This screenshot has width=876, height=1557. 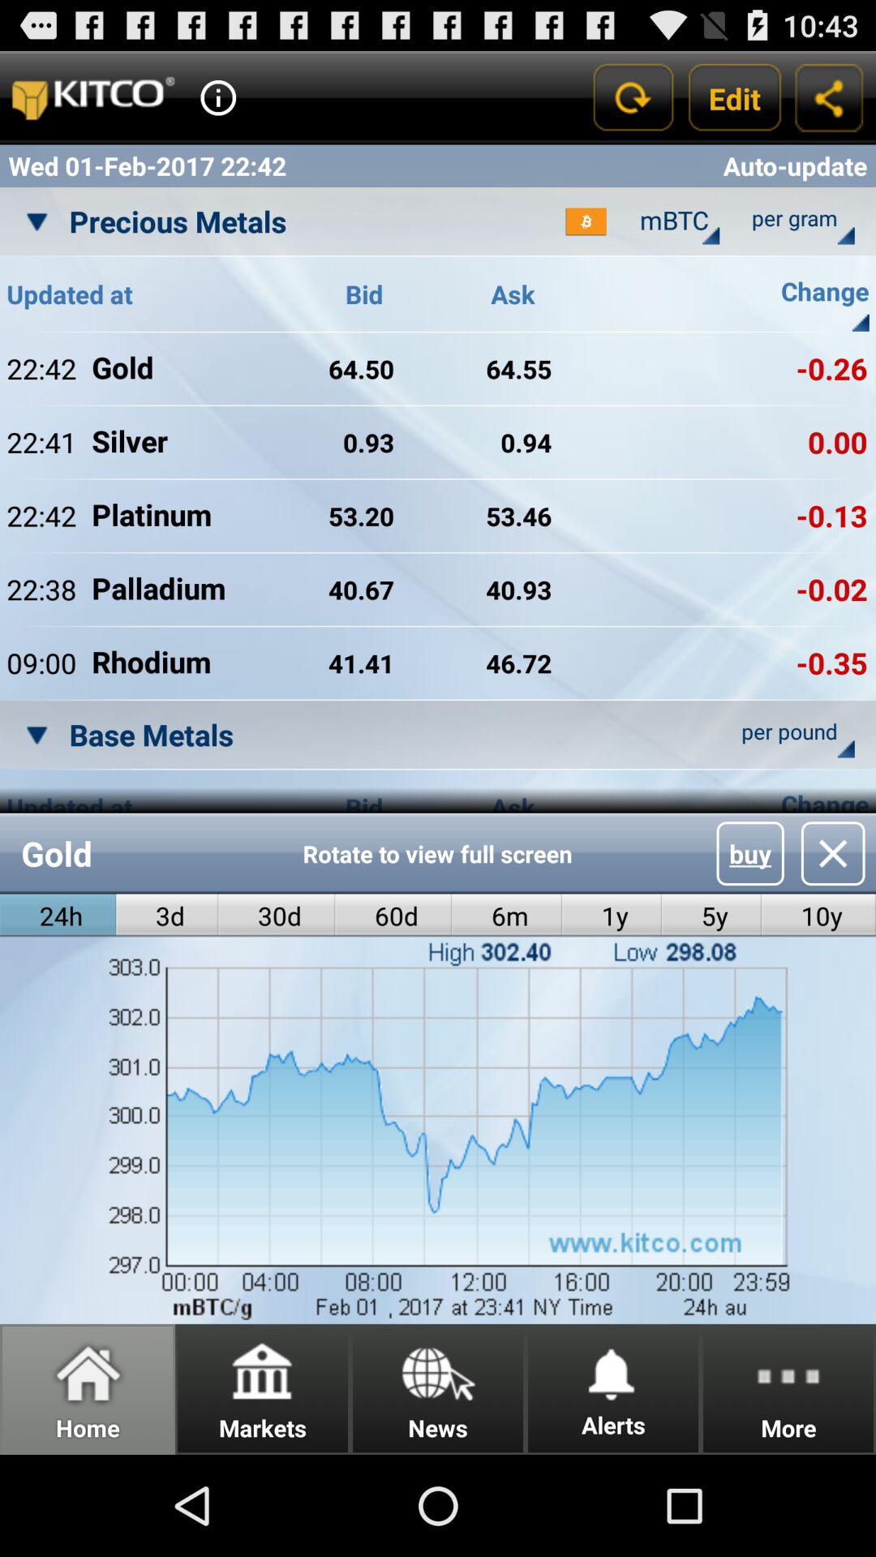 What do you see at coordinates (612, 915) in the screenshot?
I see `swipe to 1y icon` at bounding box center [612, 915].